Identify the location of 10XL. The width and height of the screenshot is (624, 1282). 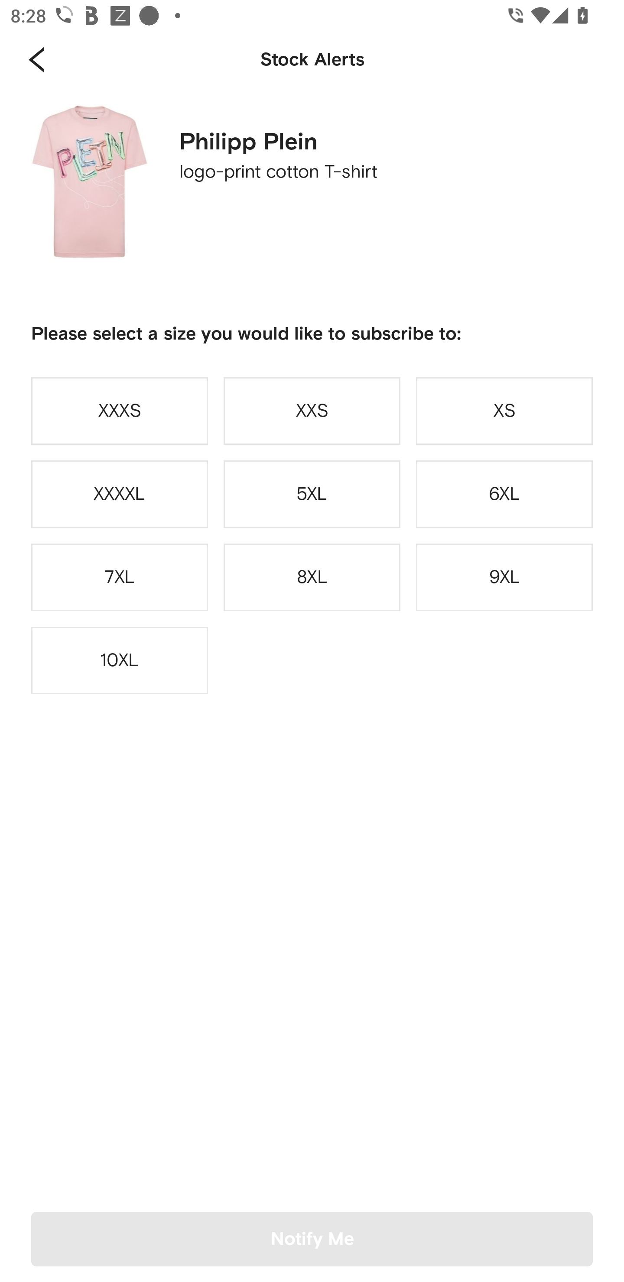
(120, 661).